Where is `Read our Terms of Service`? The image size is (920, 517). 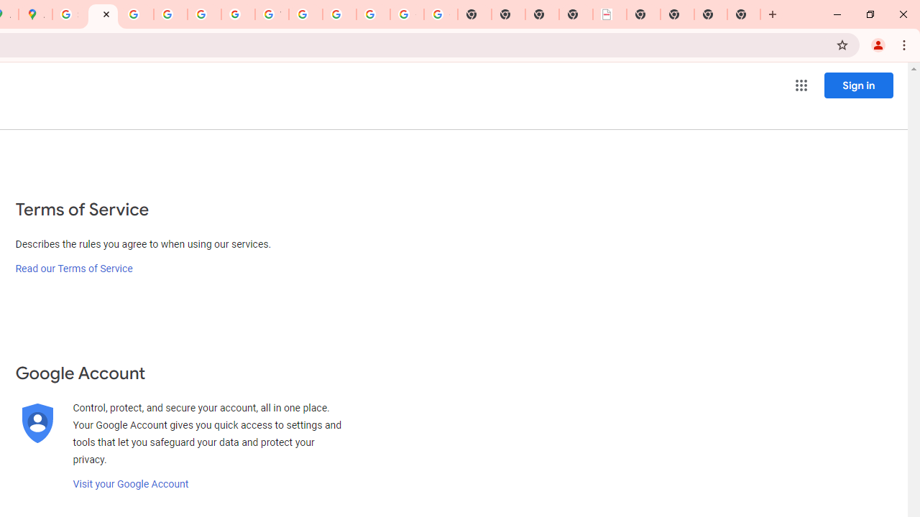
Read our Terms of Service is located at coordinates (73, 269).